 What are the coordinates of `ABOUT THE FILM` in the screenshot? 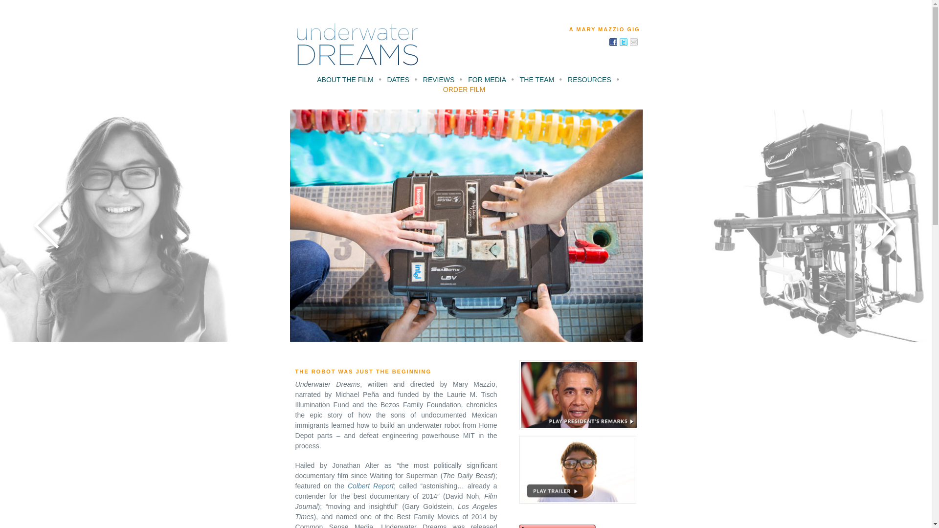 It's located at (345, 81).